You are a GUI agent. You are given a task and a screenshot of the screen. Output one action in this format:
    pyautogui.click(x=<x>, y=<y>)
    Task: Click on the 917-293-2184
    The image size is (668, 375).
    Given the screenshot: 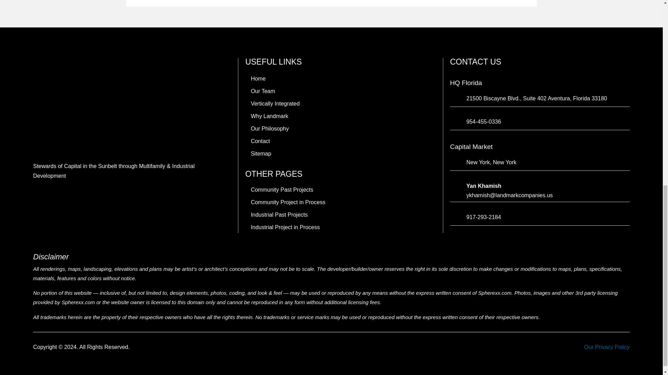 What is the action you would take?
    pyautogui.click(x=484, y=217)
    